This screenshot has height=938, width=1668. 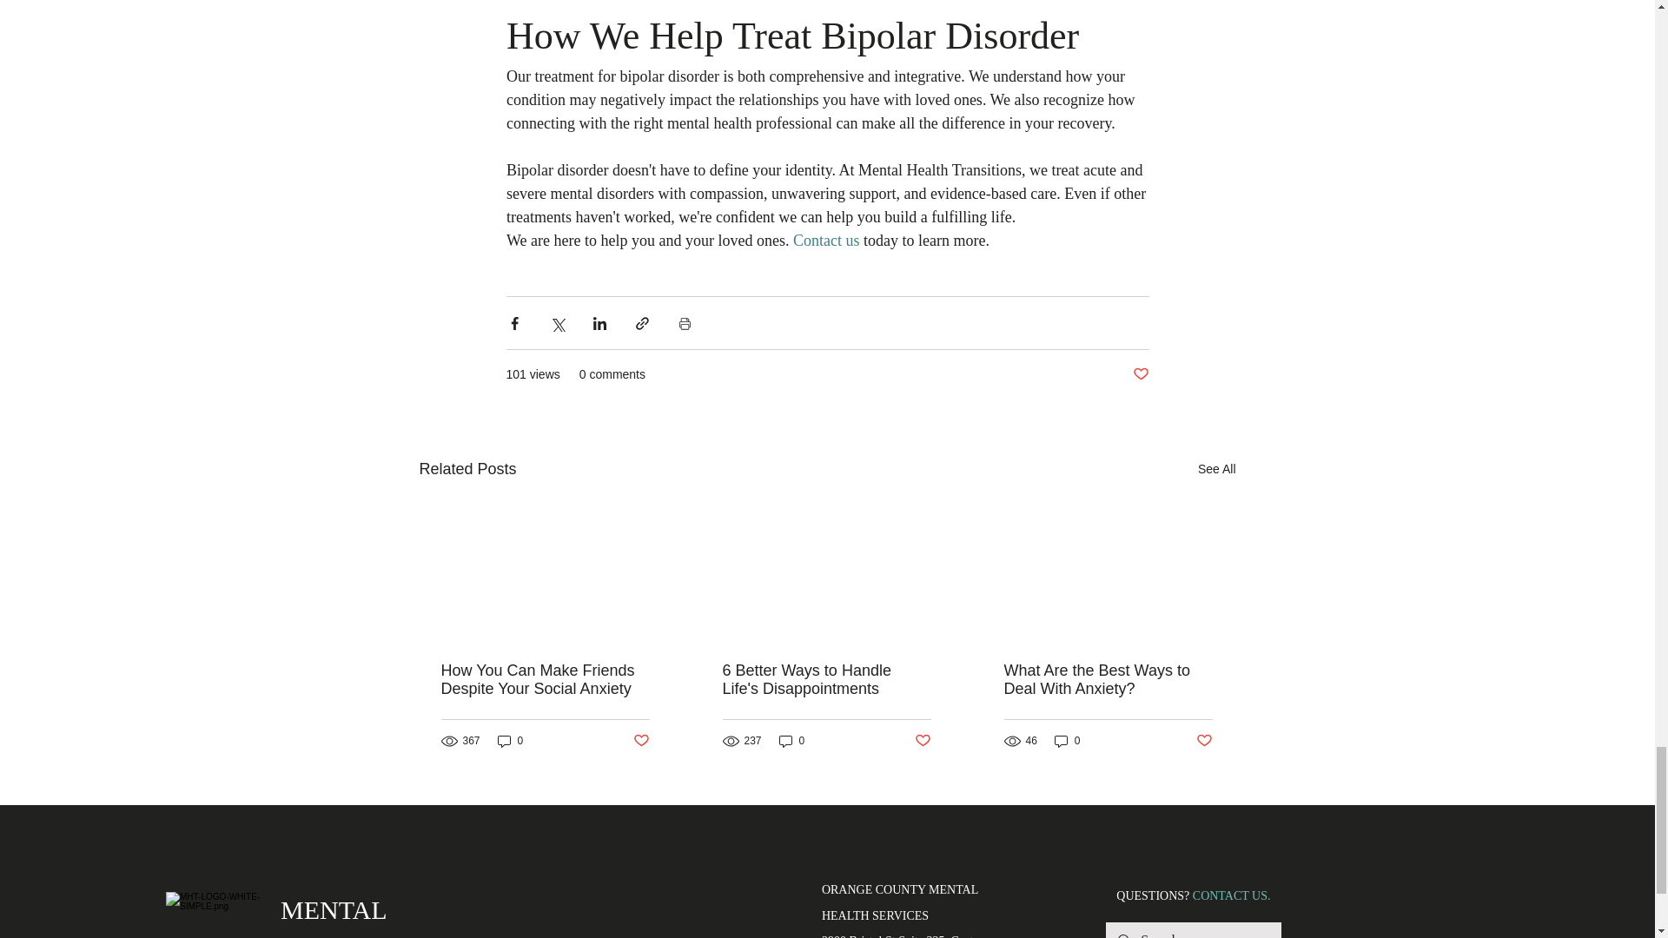 What do you see at coordinates (792, 740) in the screenshot?
I see `0` at bounding box center [792, 740].